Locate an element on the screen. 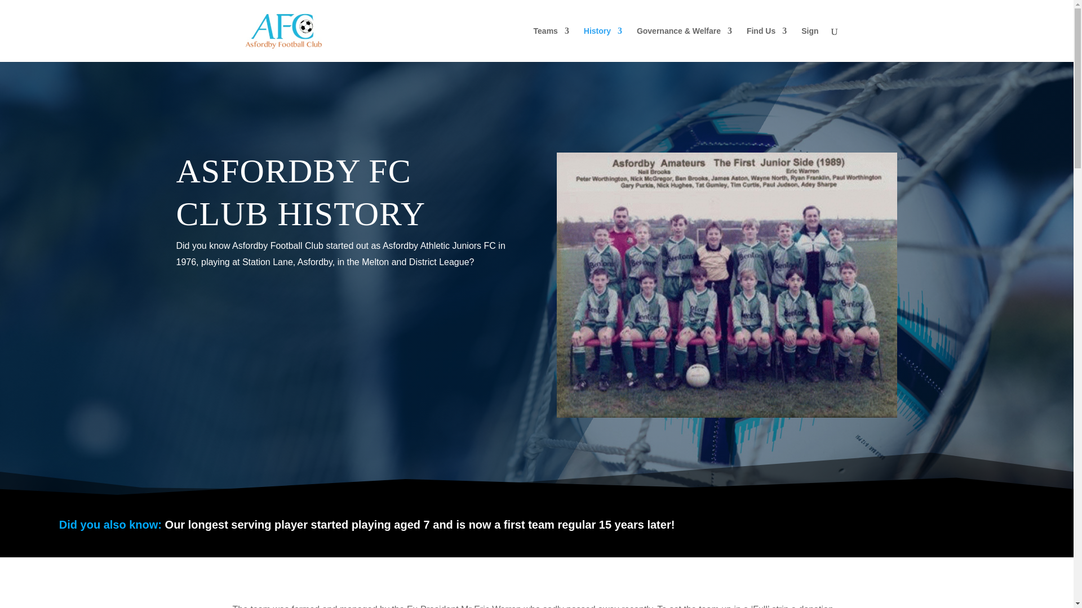  History is located at coordinates (603, 44).